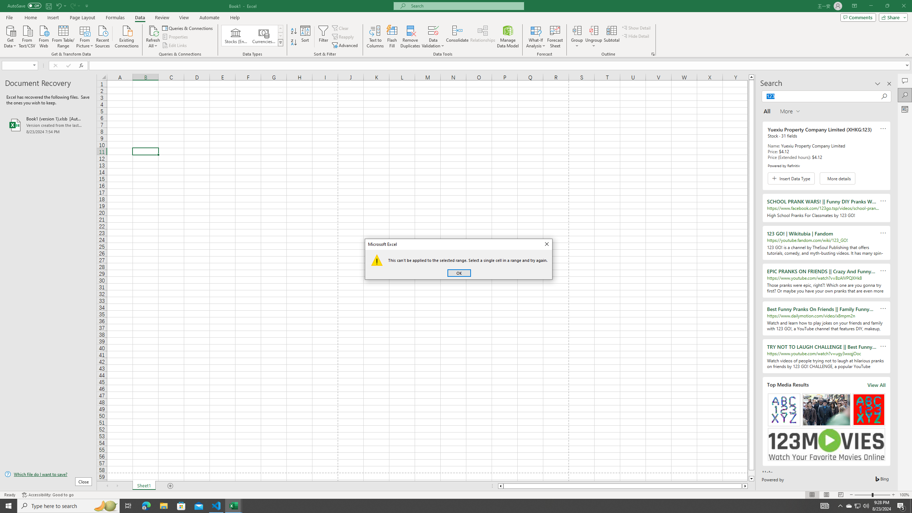  What do you see at coordinates (450, 506) in the screenshot?
I see `Running applications` at bounding box center [450, 506].